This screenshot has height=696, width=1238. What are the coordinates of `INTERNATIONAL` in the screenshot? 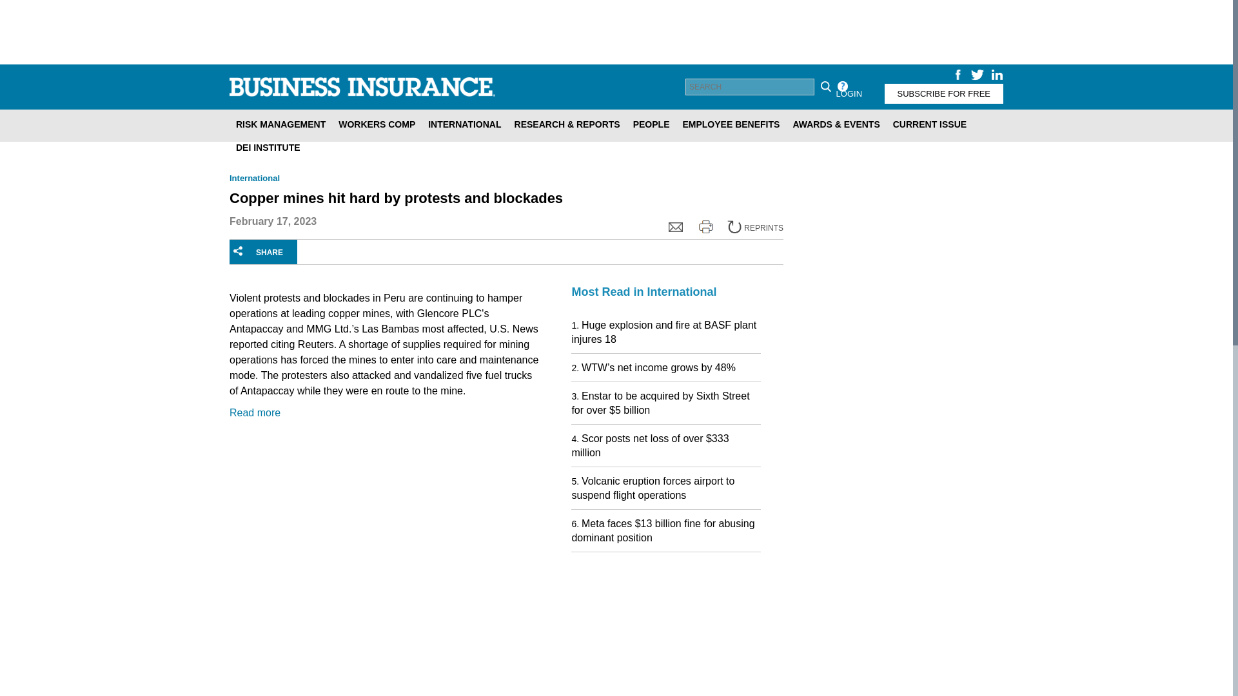 It's located at (464, 124).